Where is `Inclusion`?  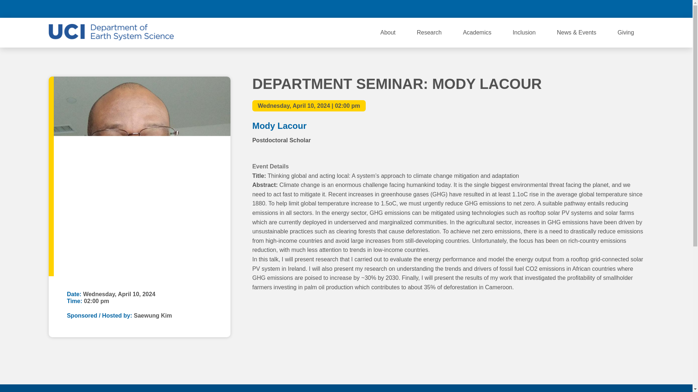
Inclusion is located at coordinates (523, 32).